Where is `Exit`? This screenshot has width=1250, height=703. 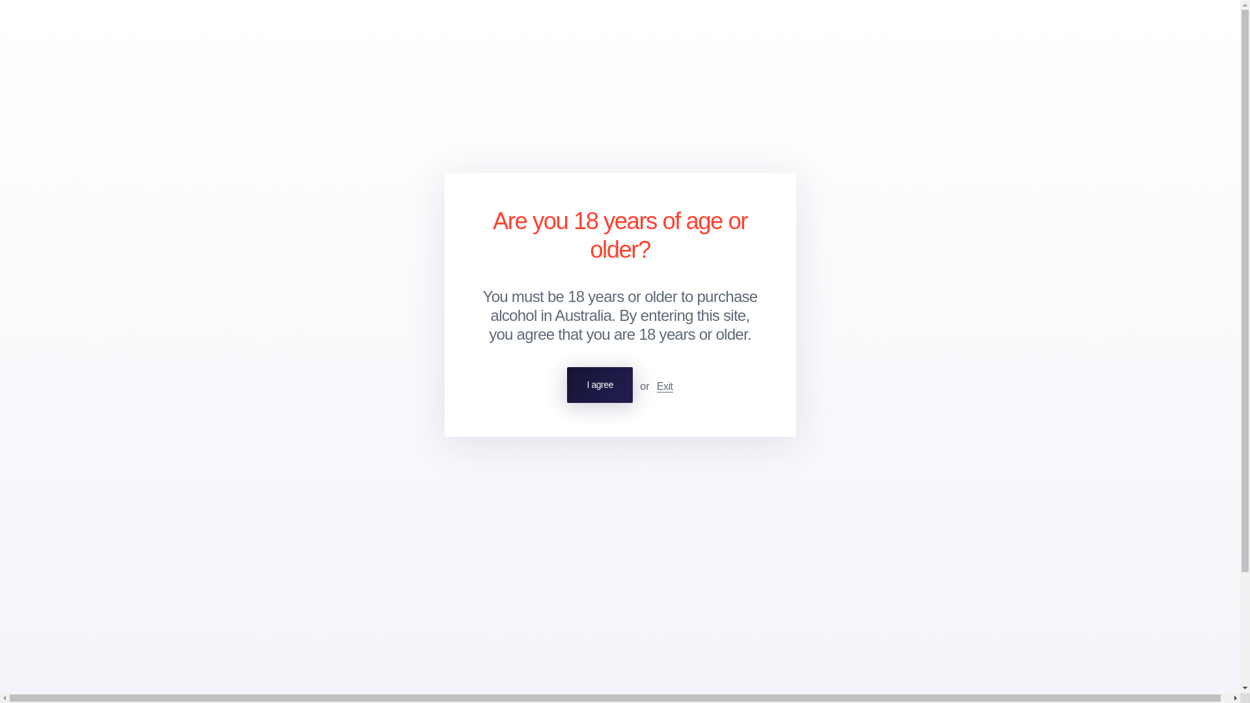 Exit is located at coordinates (665, 387).